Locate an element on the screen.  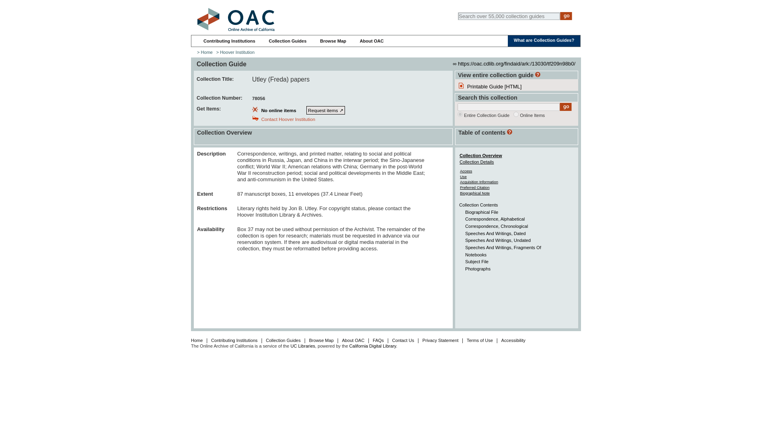
Biographical Note is located at coordinates (474, 193).